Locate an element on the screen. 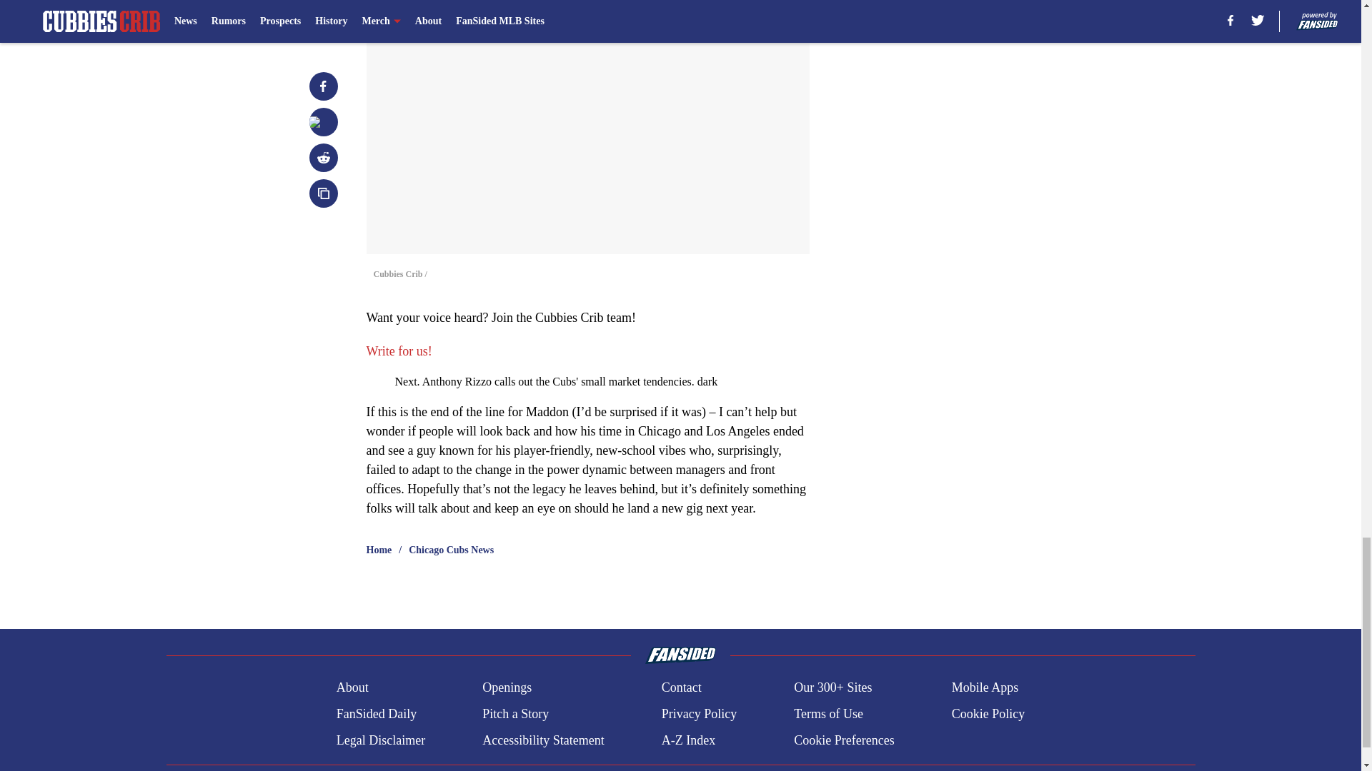 Image resolution: width=1372 pixels, height=771 pixels. Pitch a Story is located at coordinates (516, 714).